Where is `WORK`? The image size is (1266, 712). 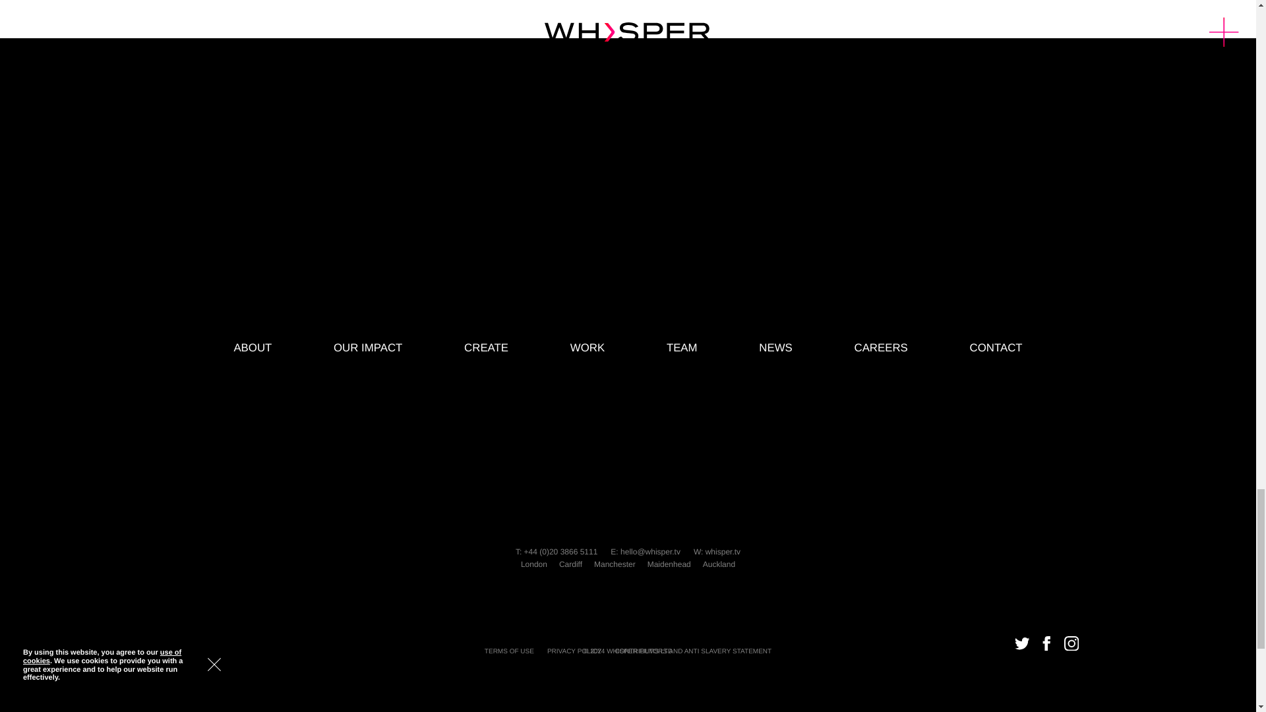
WORK is located at coordinates (588, 347).